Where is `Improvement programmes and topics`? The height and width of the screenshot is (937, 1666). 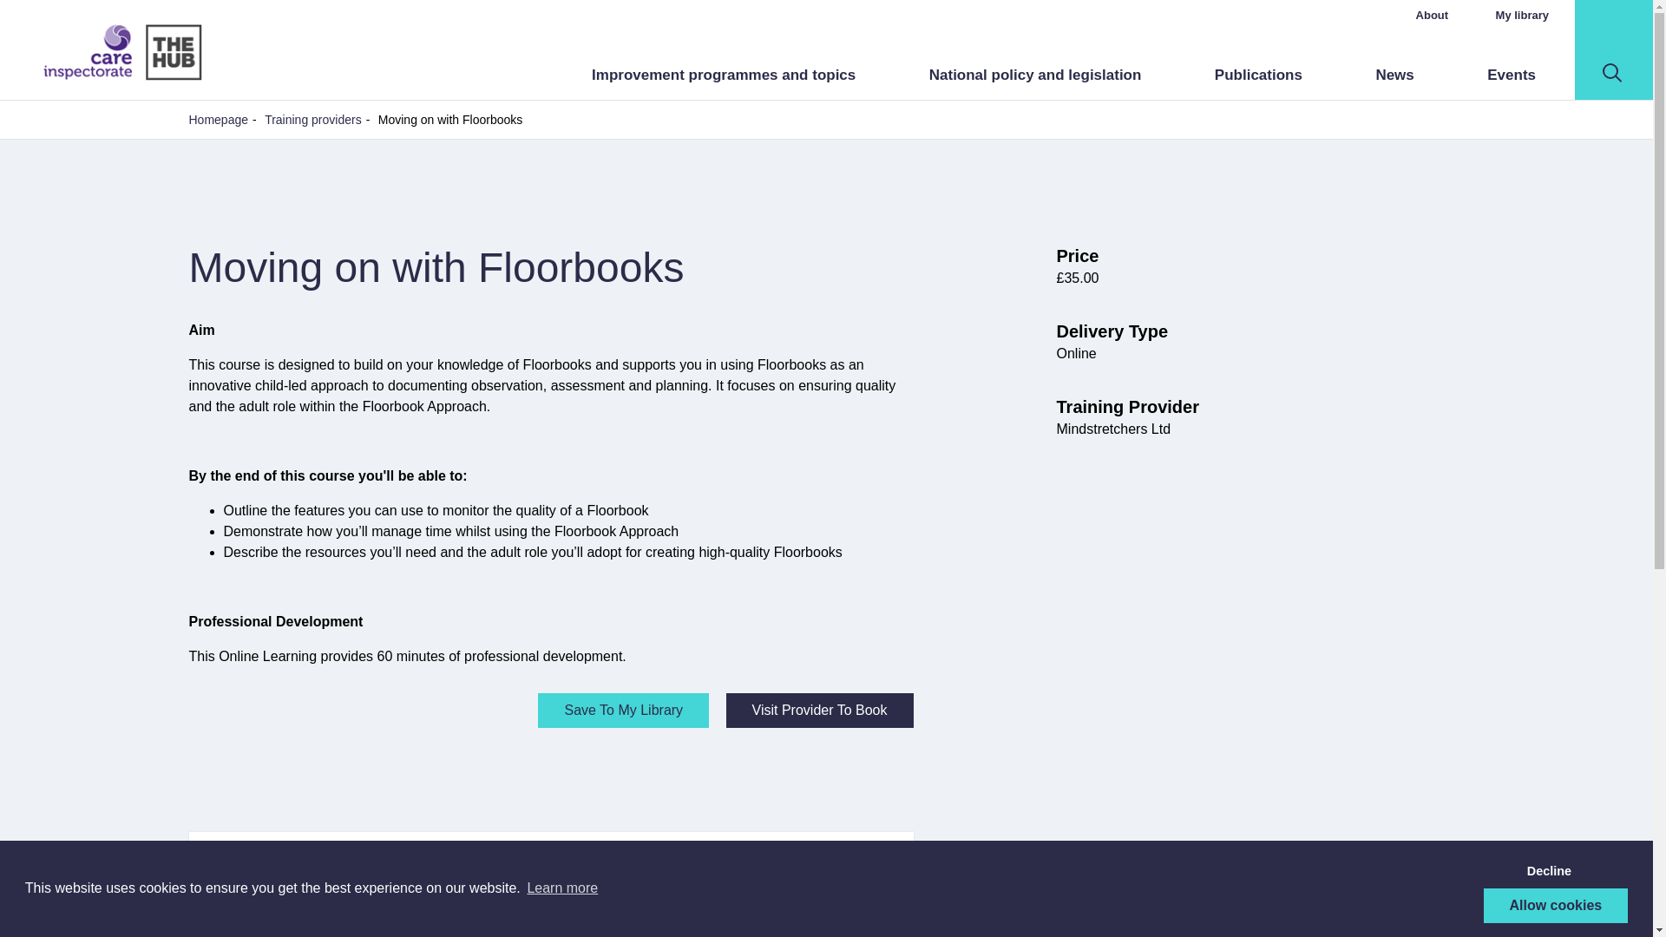 Improvement programmes and topics is located at coordinates (723, 75).